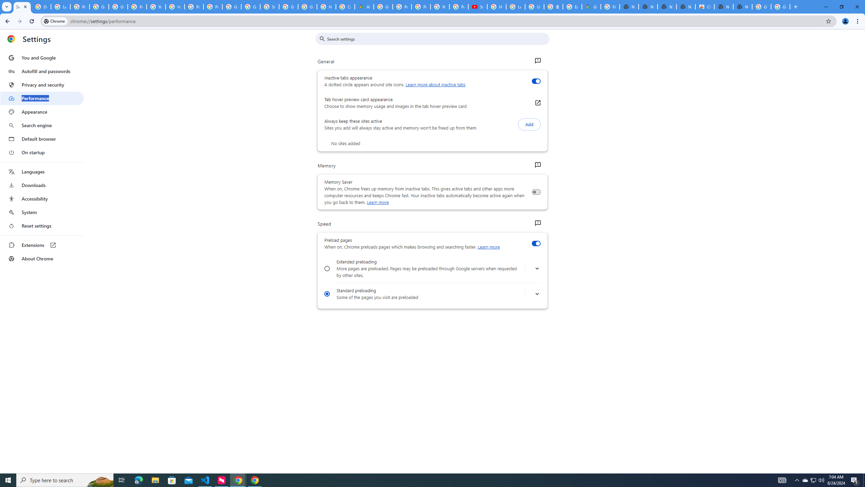  What do you see at coordinates (742, 7) in the screenshot?
I see `New Tab` at bounding box center [742, 7].